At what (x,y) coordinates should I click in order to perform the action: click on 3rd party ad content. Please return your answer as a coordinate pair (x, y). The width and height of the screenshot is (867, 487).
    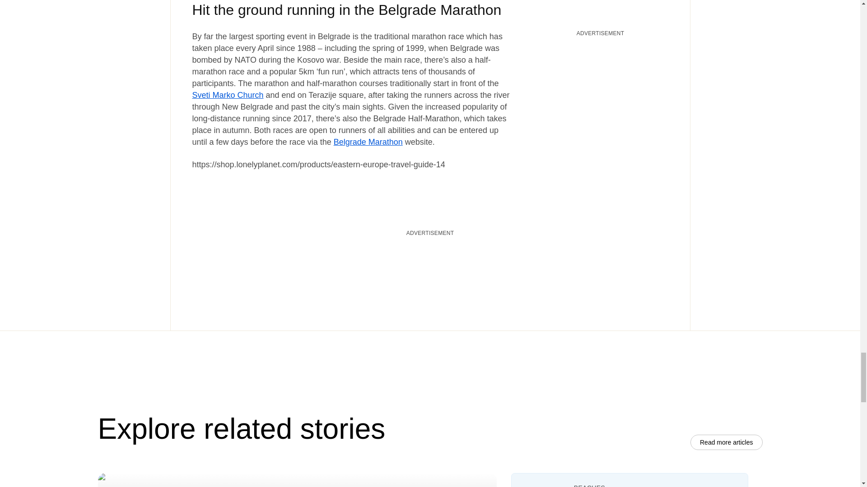
    Looking at the image, I should click on (429, 262).